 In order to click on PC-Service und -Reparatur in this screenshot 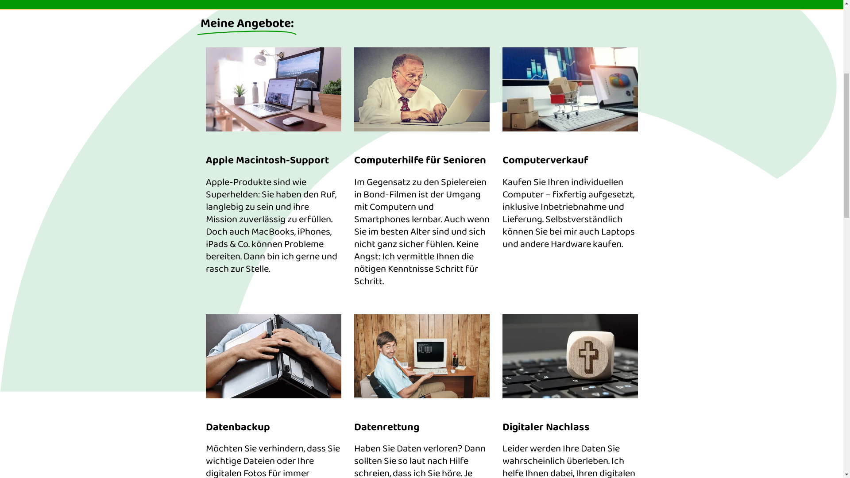, I will do `click(333, 112)`.